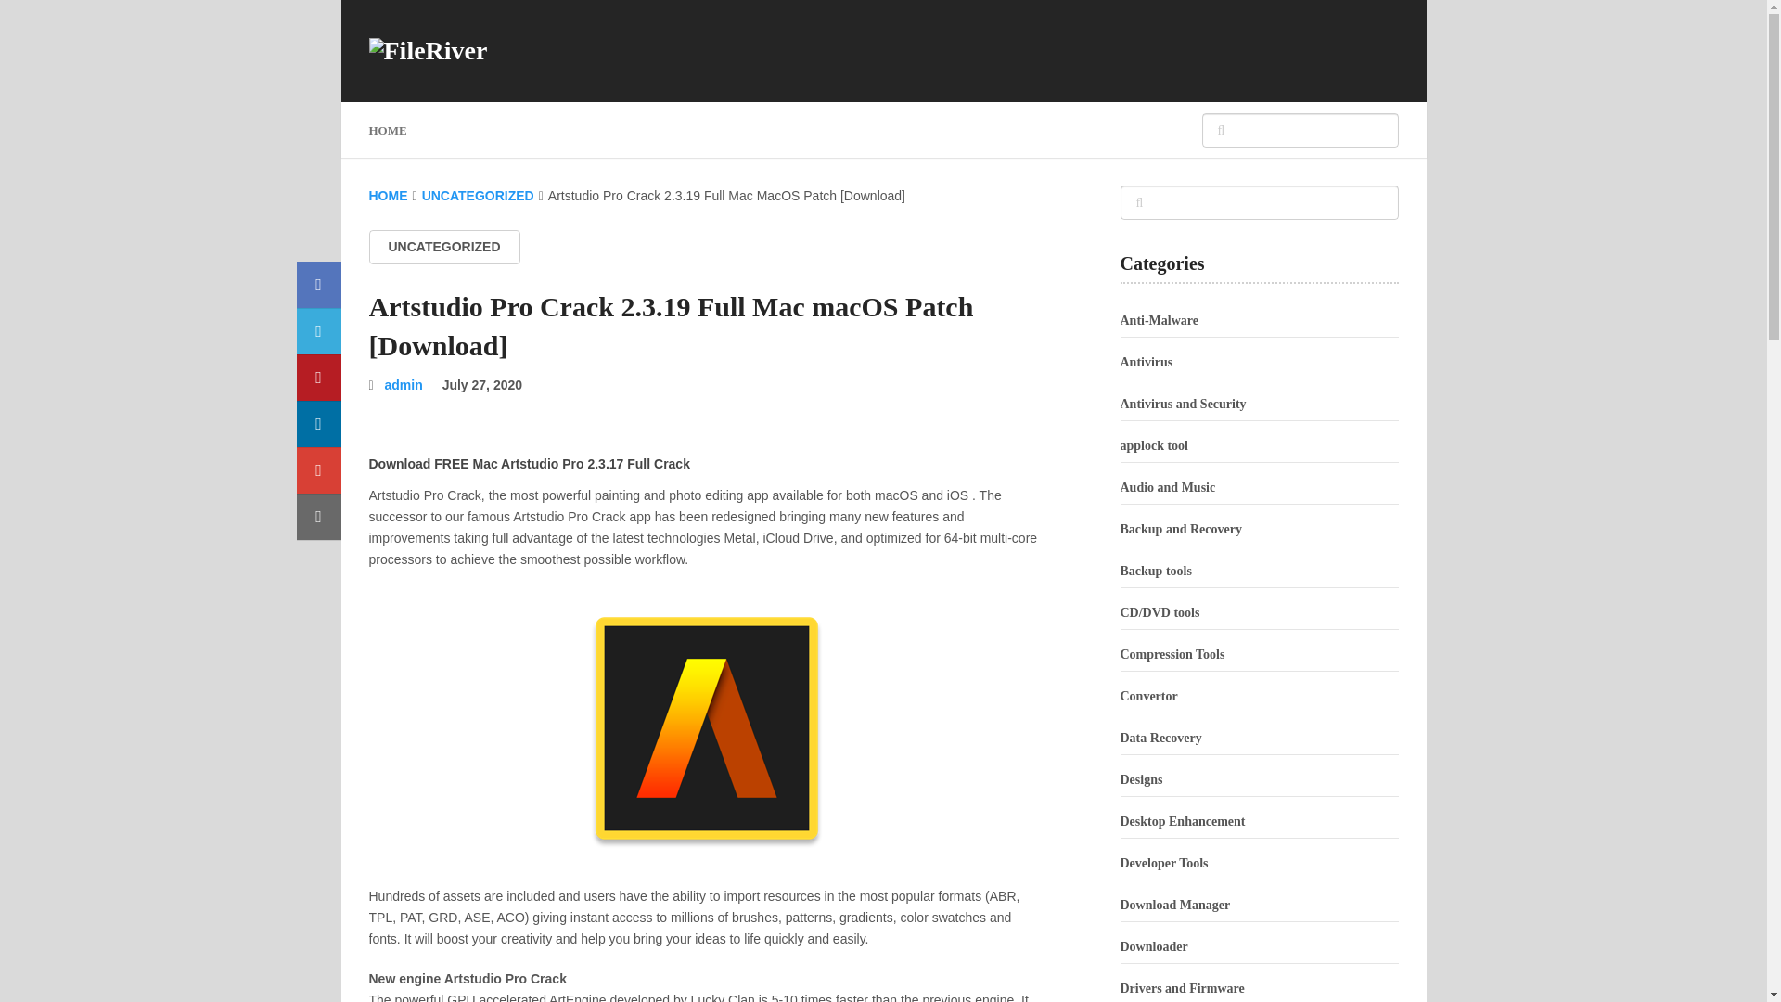  Describe the element at coordinates (443, 247) in the screenshot. I see `View all posts in Uncategorized` at that location.